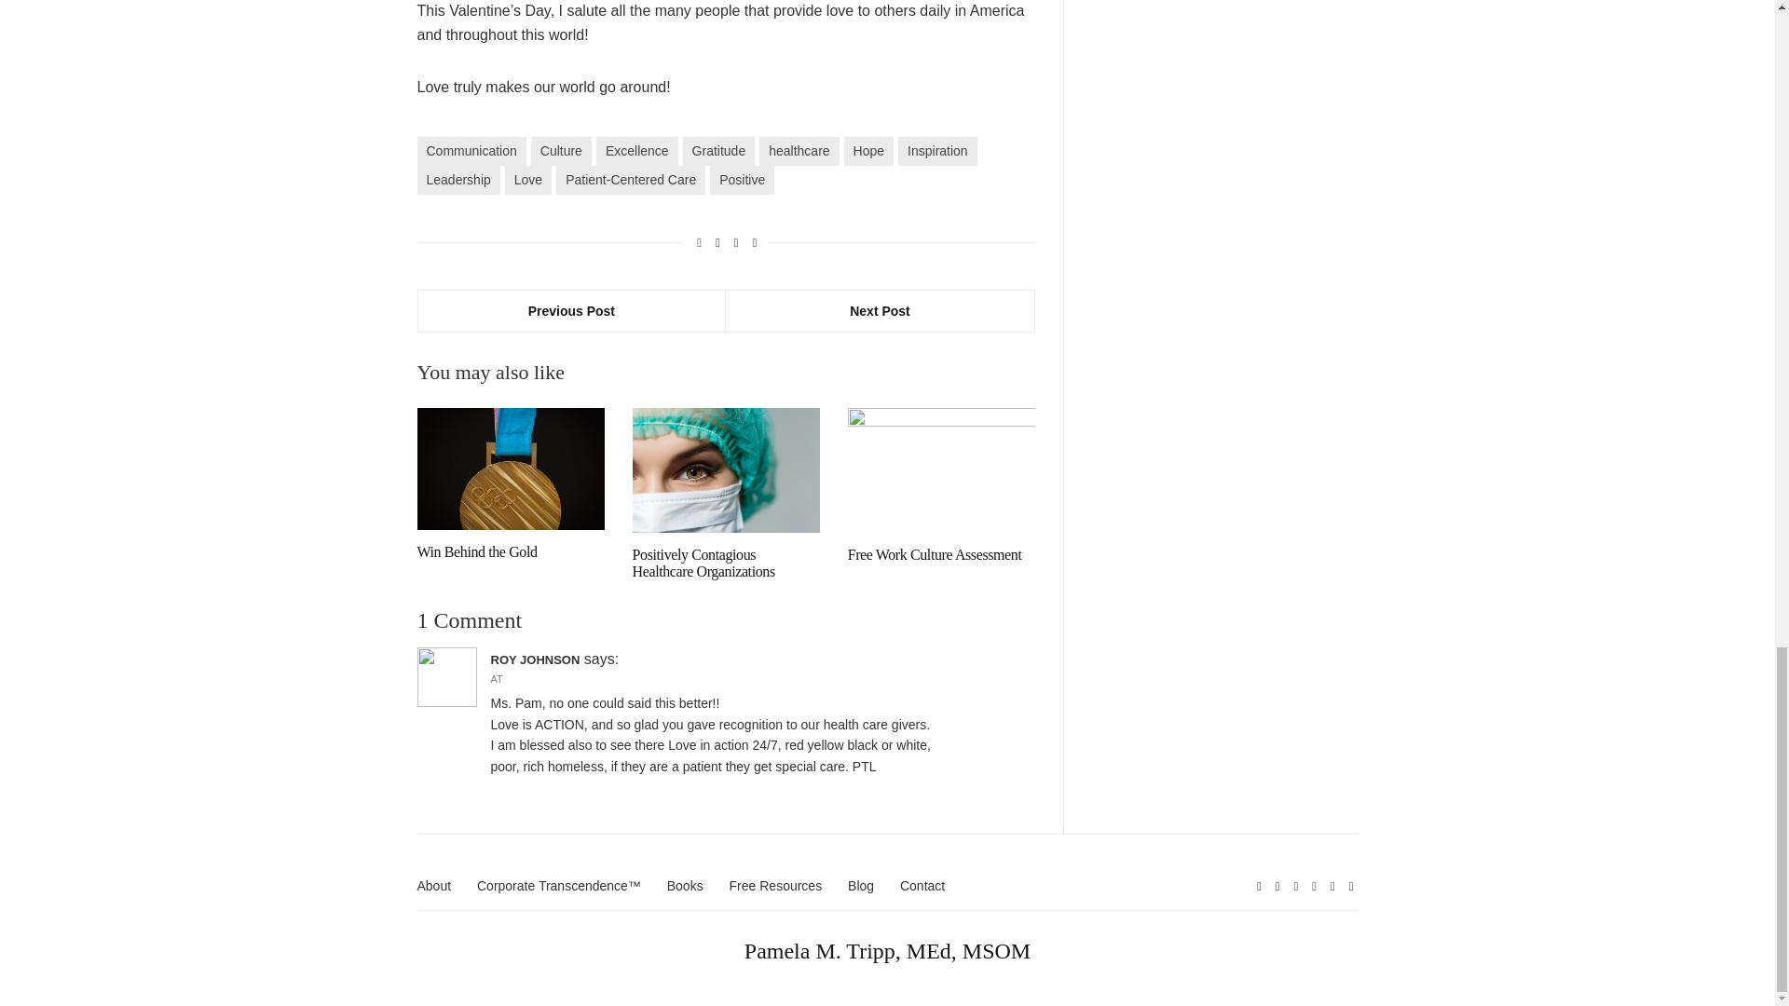 The image size is (1789, 1006). I want to click on Next Post, so click(880, 311).